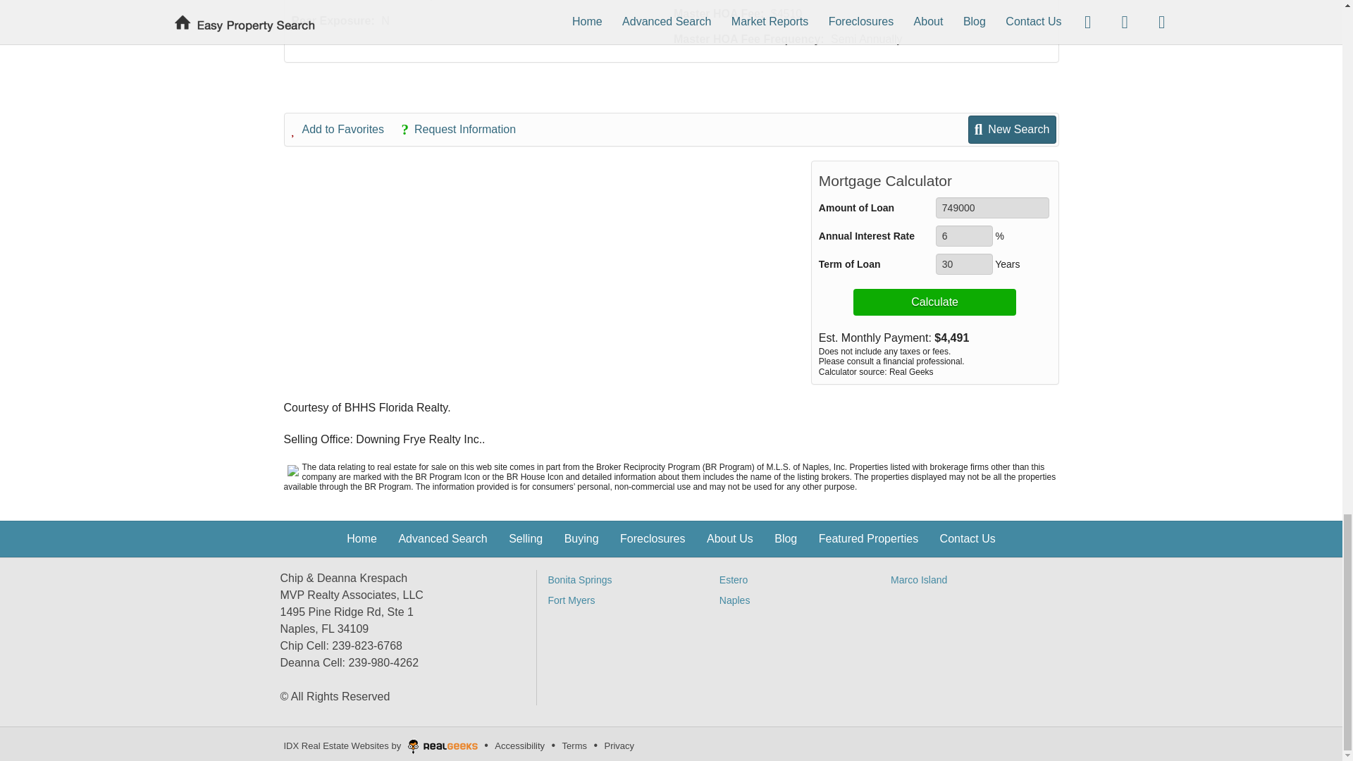  Describe the element at coordinates (964, 264) in the screenshot. I see `30` at that location.